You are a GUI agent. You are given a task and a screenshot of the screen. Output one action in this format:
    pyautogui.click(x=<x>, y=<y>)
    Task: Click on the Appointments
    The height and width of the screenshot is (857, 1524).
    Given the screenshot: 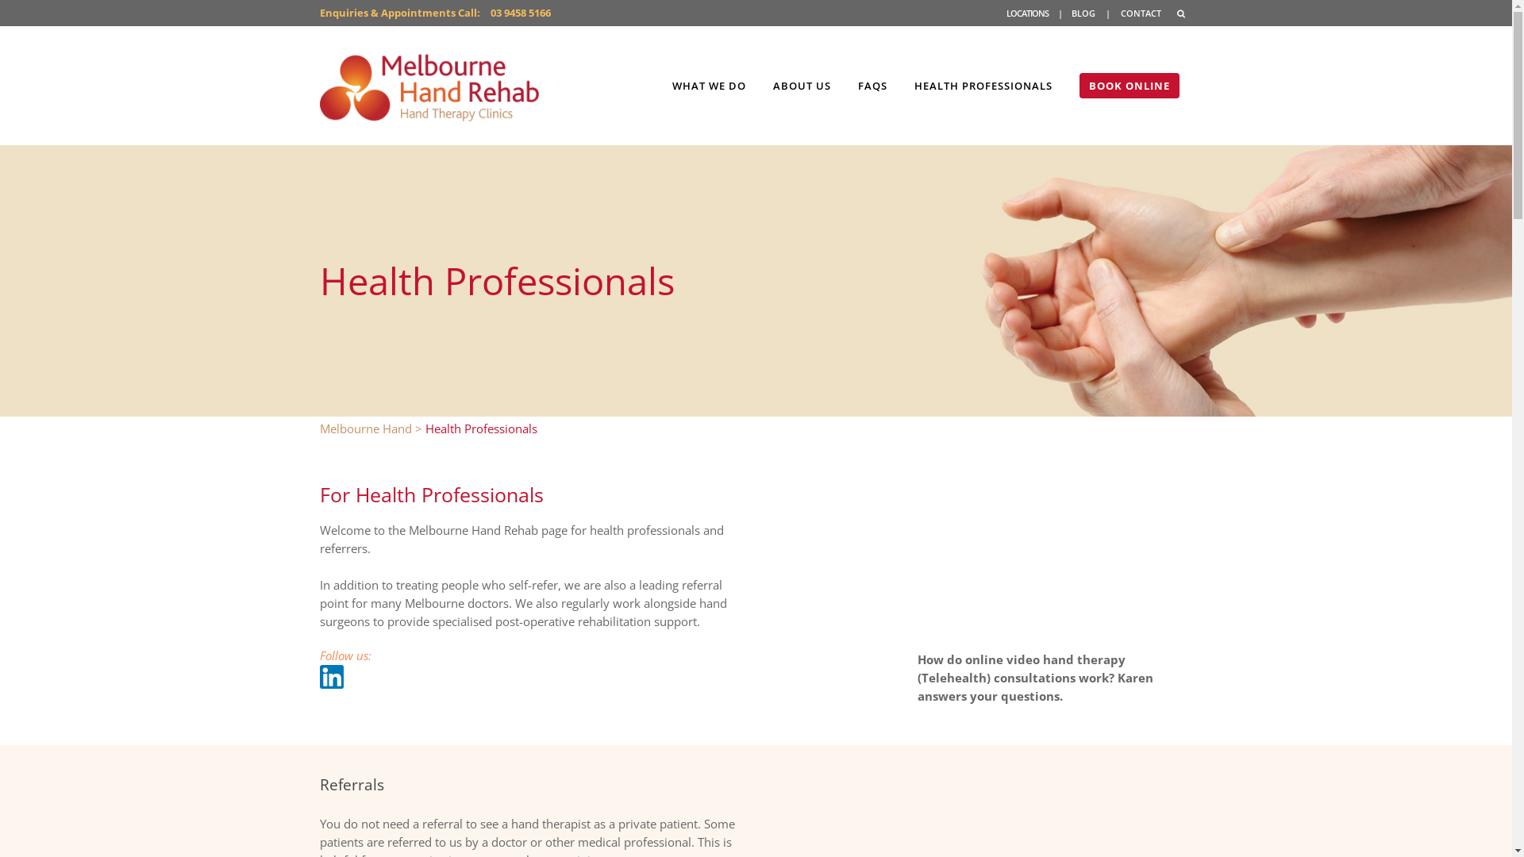 What is the action you would take?
    pyautogui.click(x=770, y=601)
    